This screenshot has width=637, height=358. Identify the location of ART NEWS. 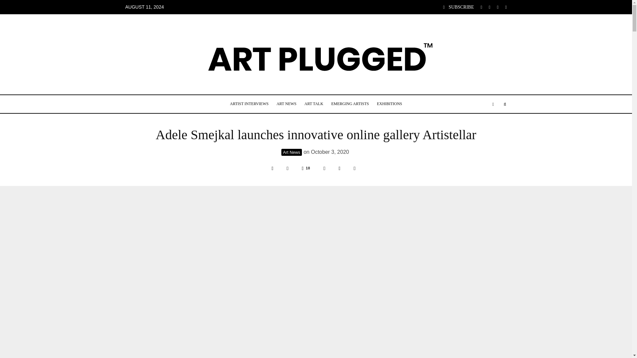
(286, 104).